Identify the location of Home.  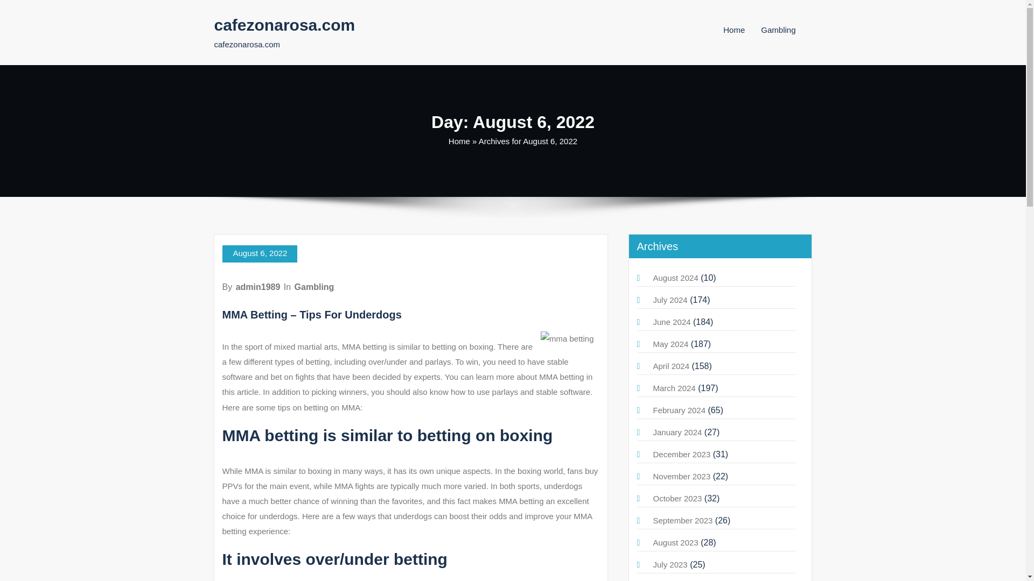
(733, 30).